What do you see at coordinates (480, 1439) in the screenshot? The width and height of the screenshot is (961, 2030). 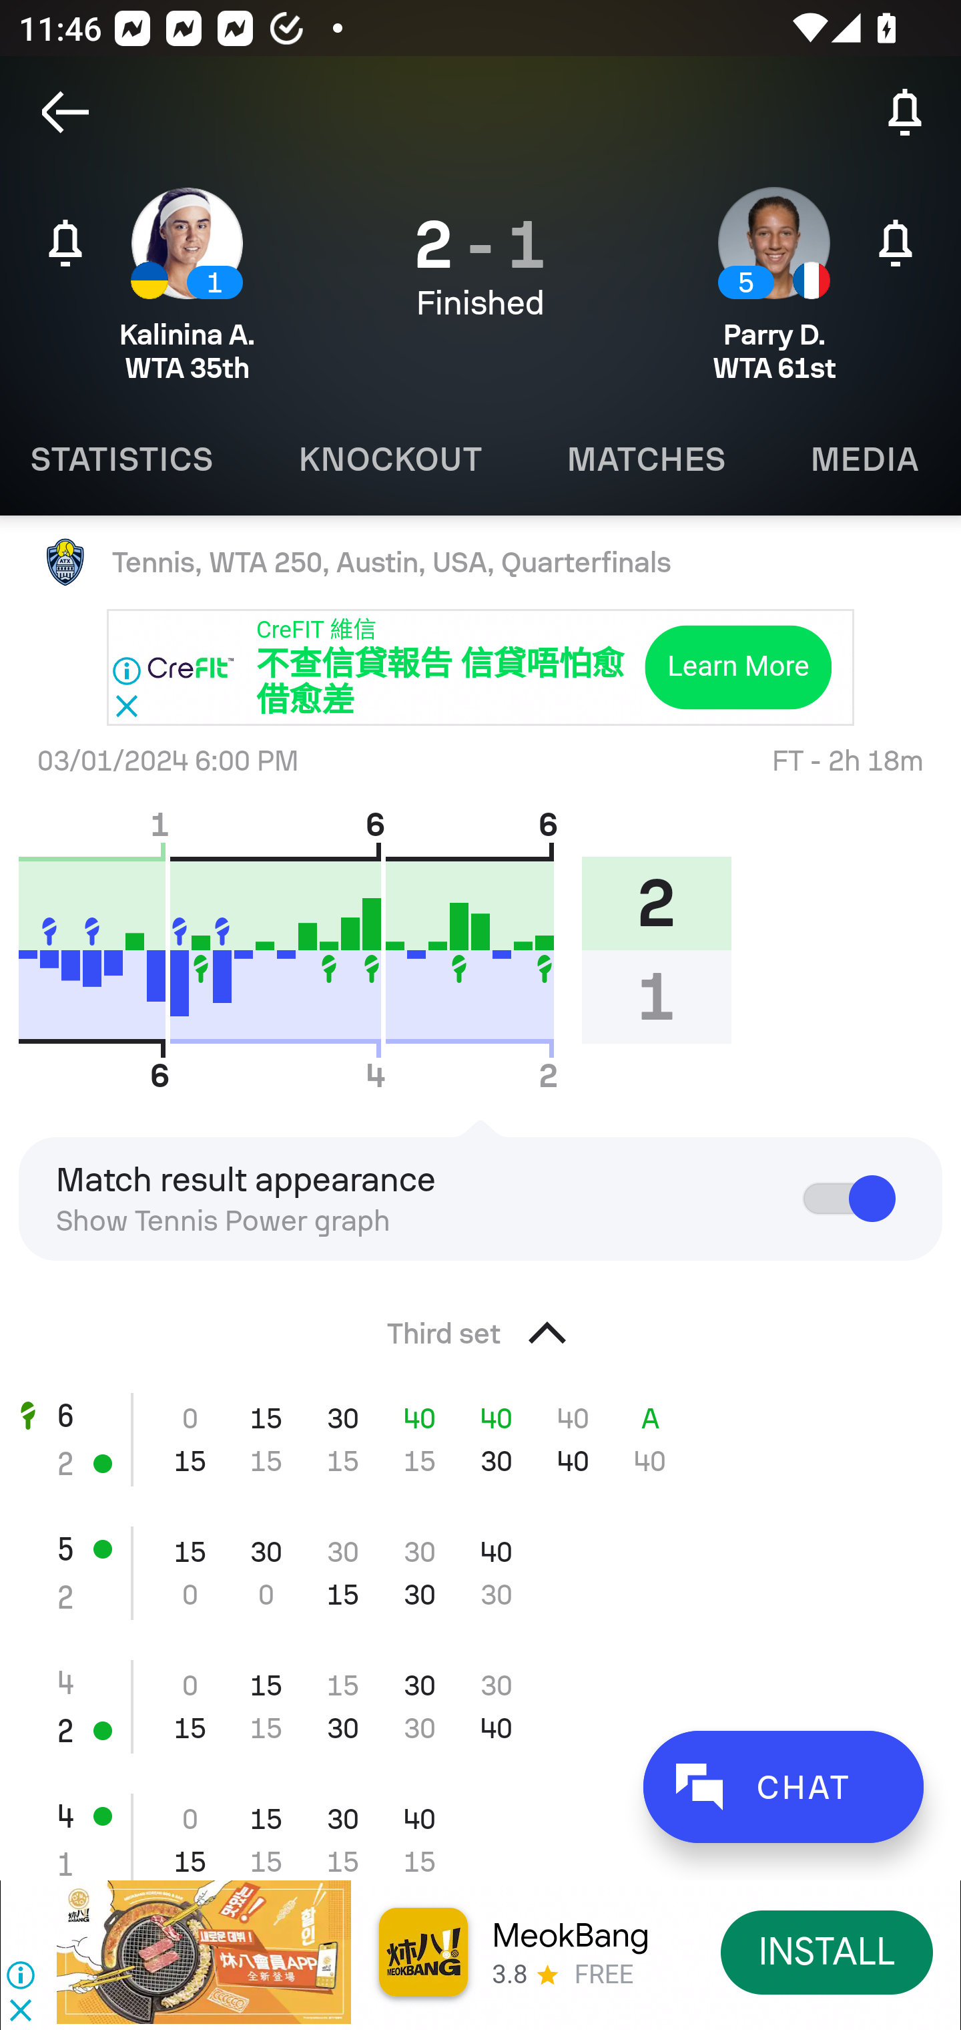 I see `6 0 15 30 40 40 40 A 2 15 15 15 15 30 40 40` at bounding box center [480, 1439].